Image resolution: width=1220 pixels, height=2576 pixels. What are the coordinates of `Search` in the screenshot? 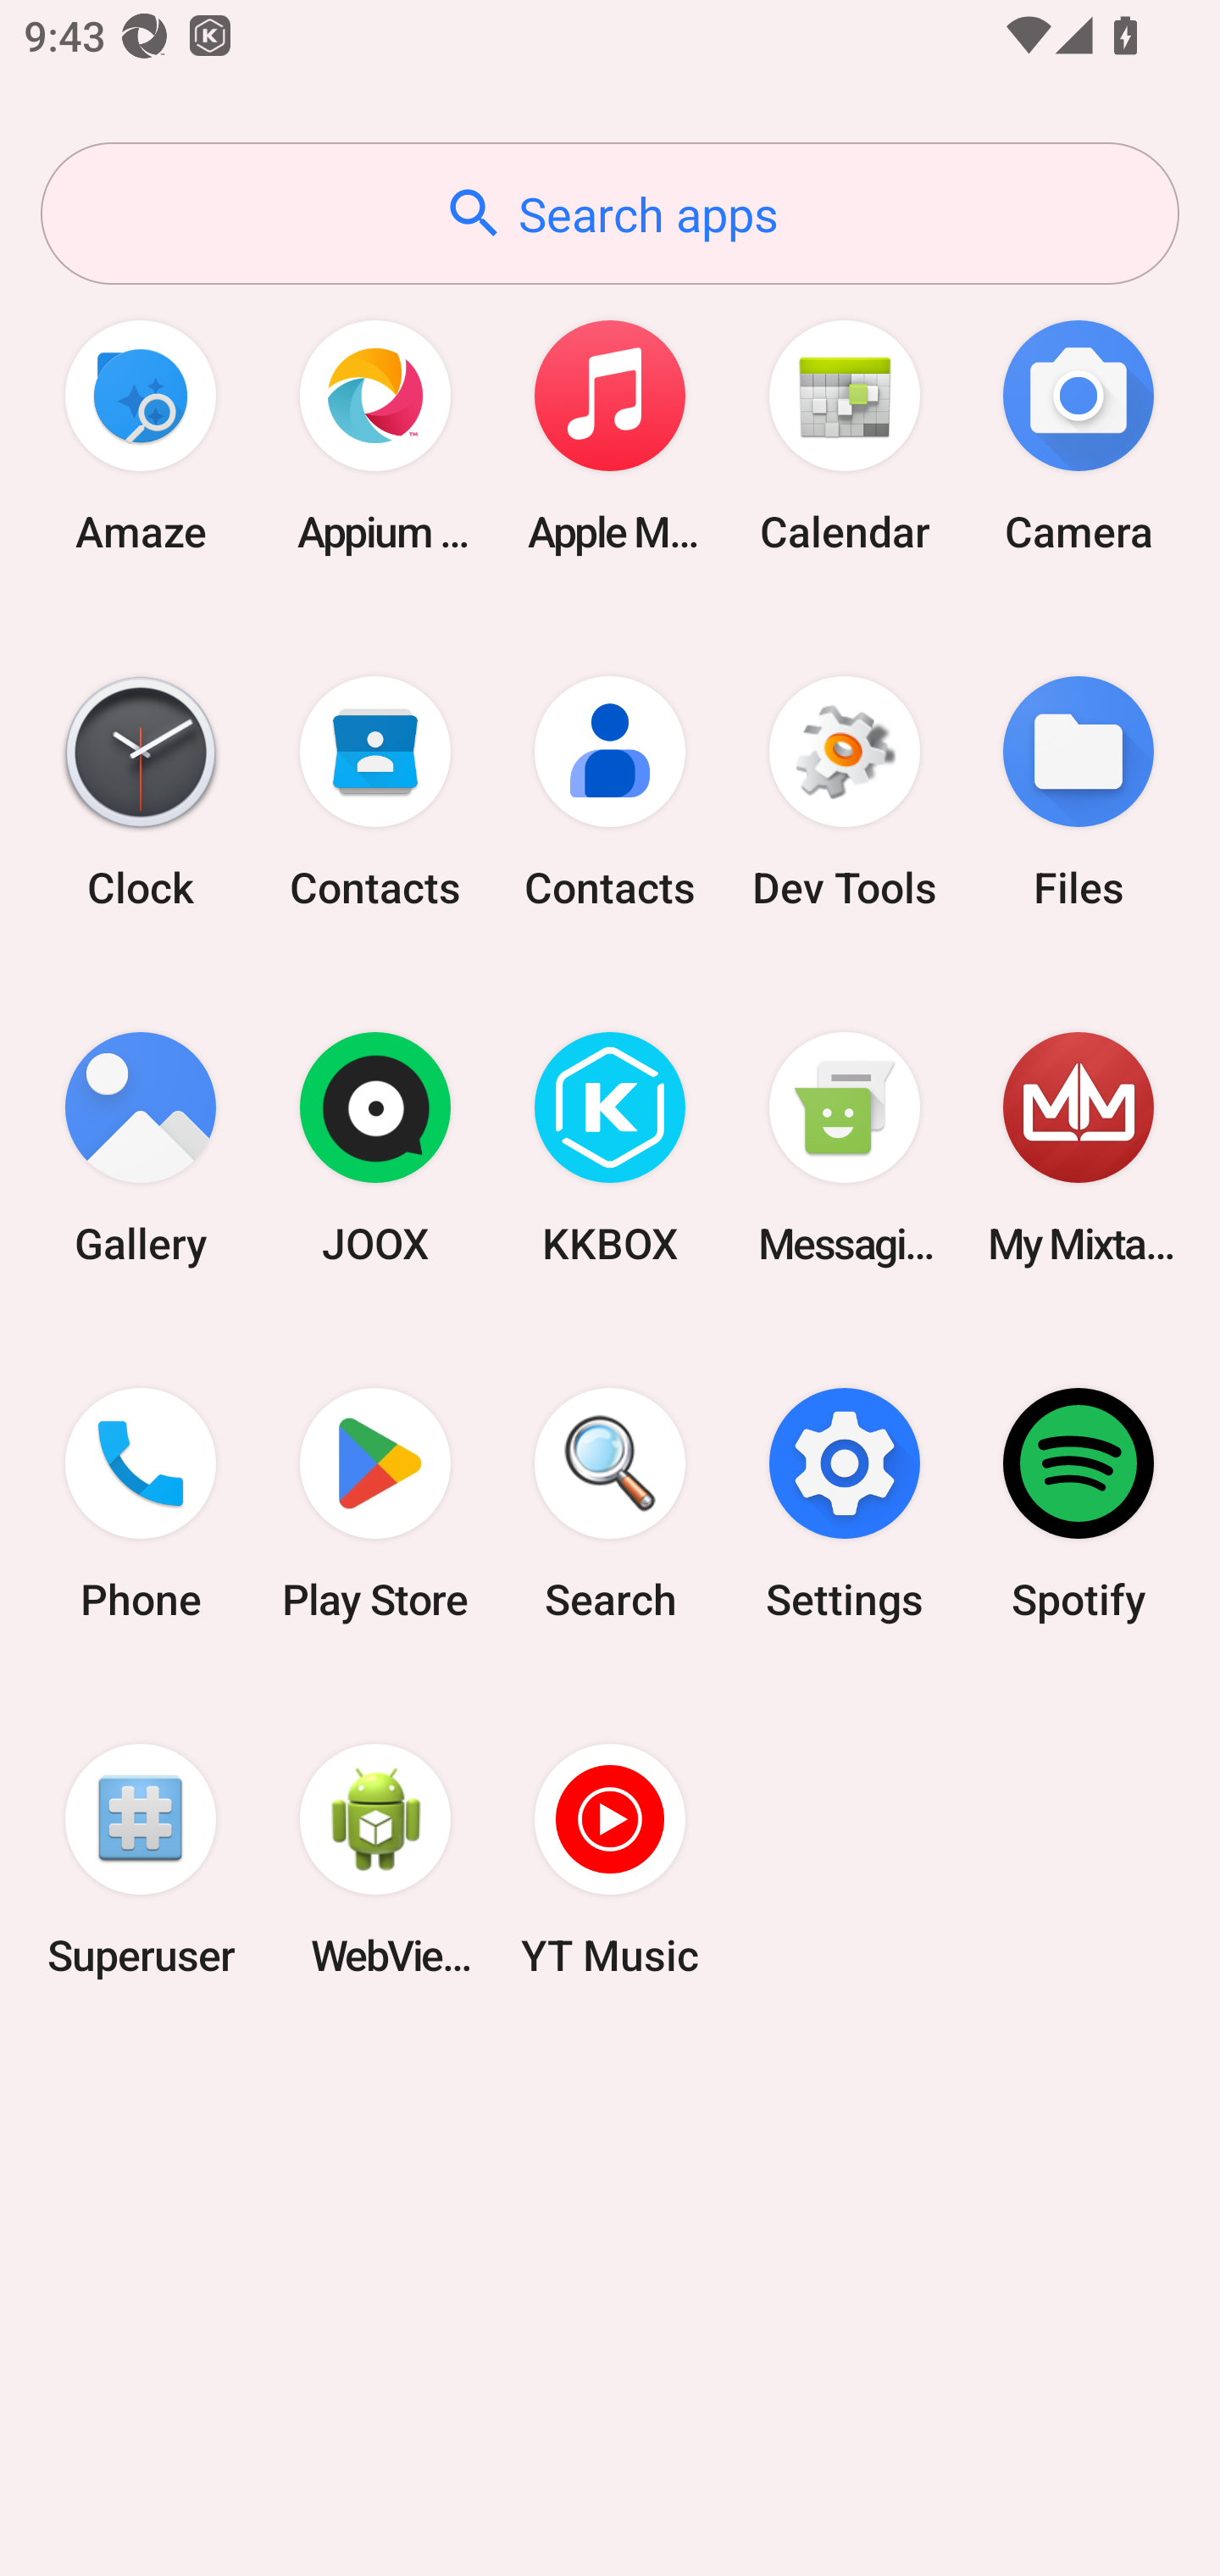 It's located at (610, 1504).